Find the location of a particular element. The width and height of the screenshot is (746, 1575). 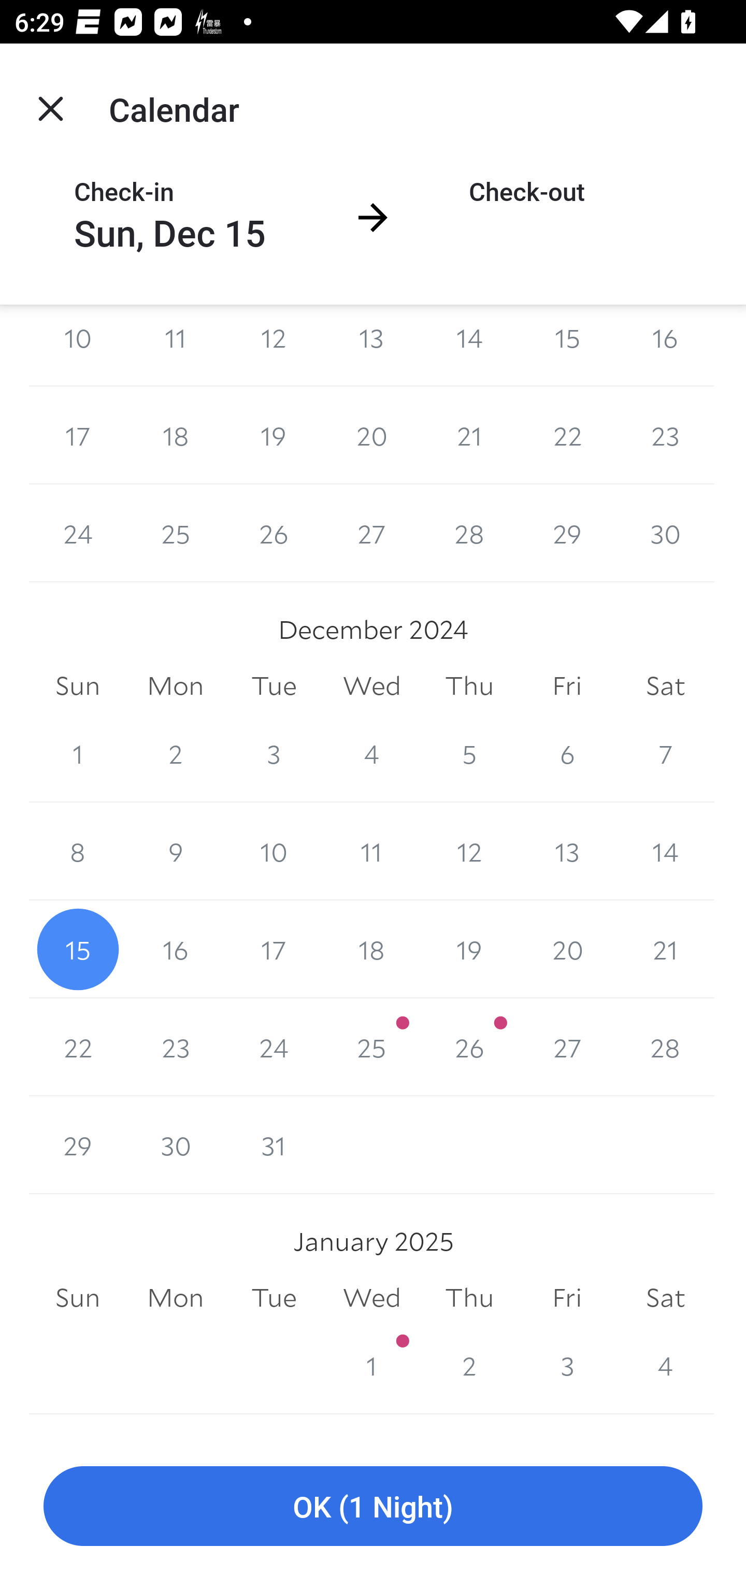

25 25 November 2024 is located at coordinates (175, 534).